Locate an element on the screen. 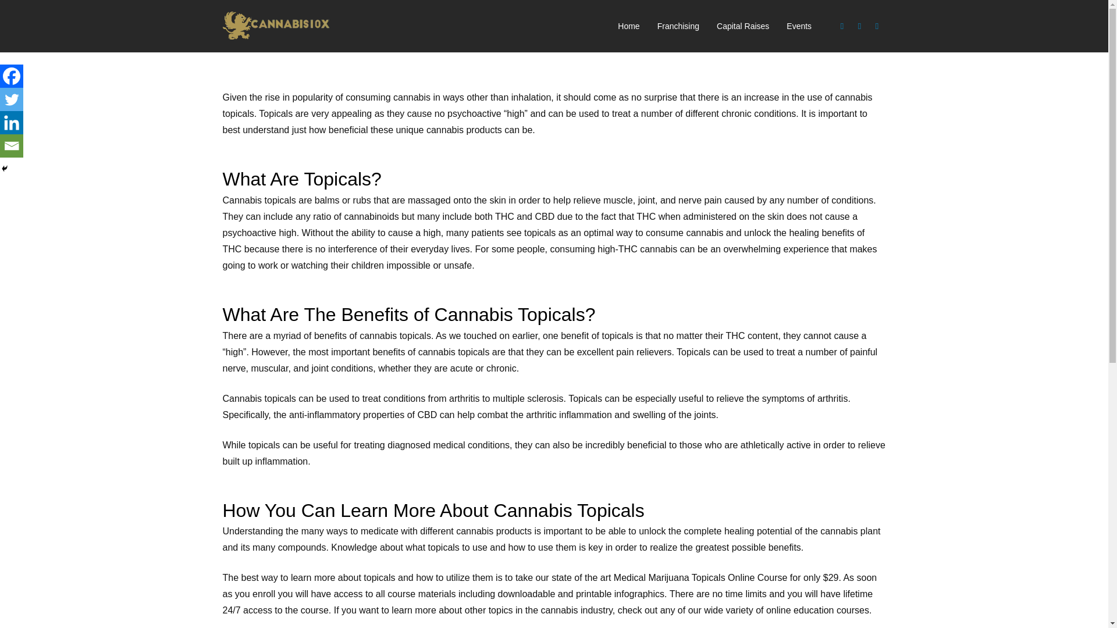 The height and width of the screenshot is (628, 1117). Events is located at coordinates (798, 26).